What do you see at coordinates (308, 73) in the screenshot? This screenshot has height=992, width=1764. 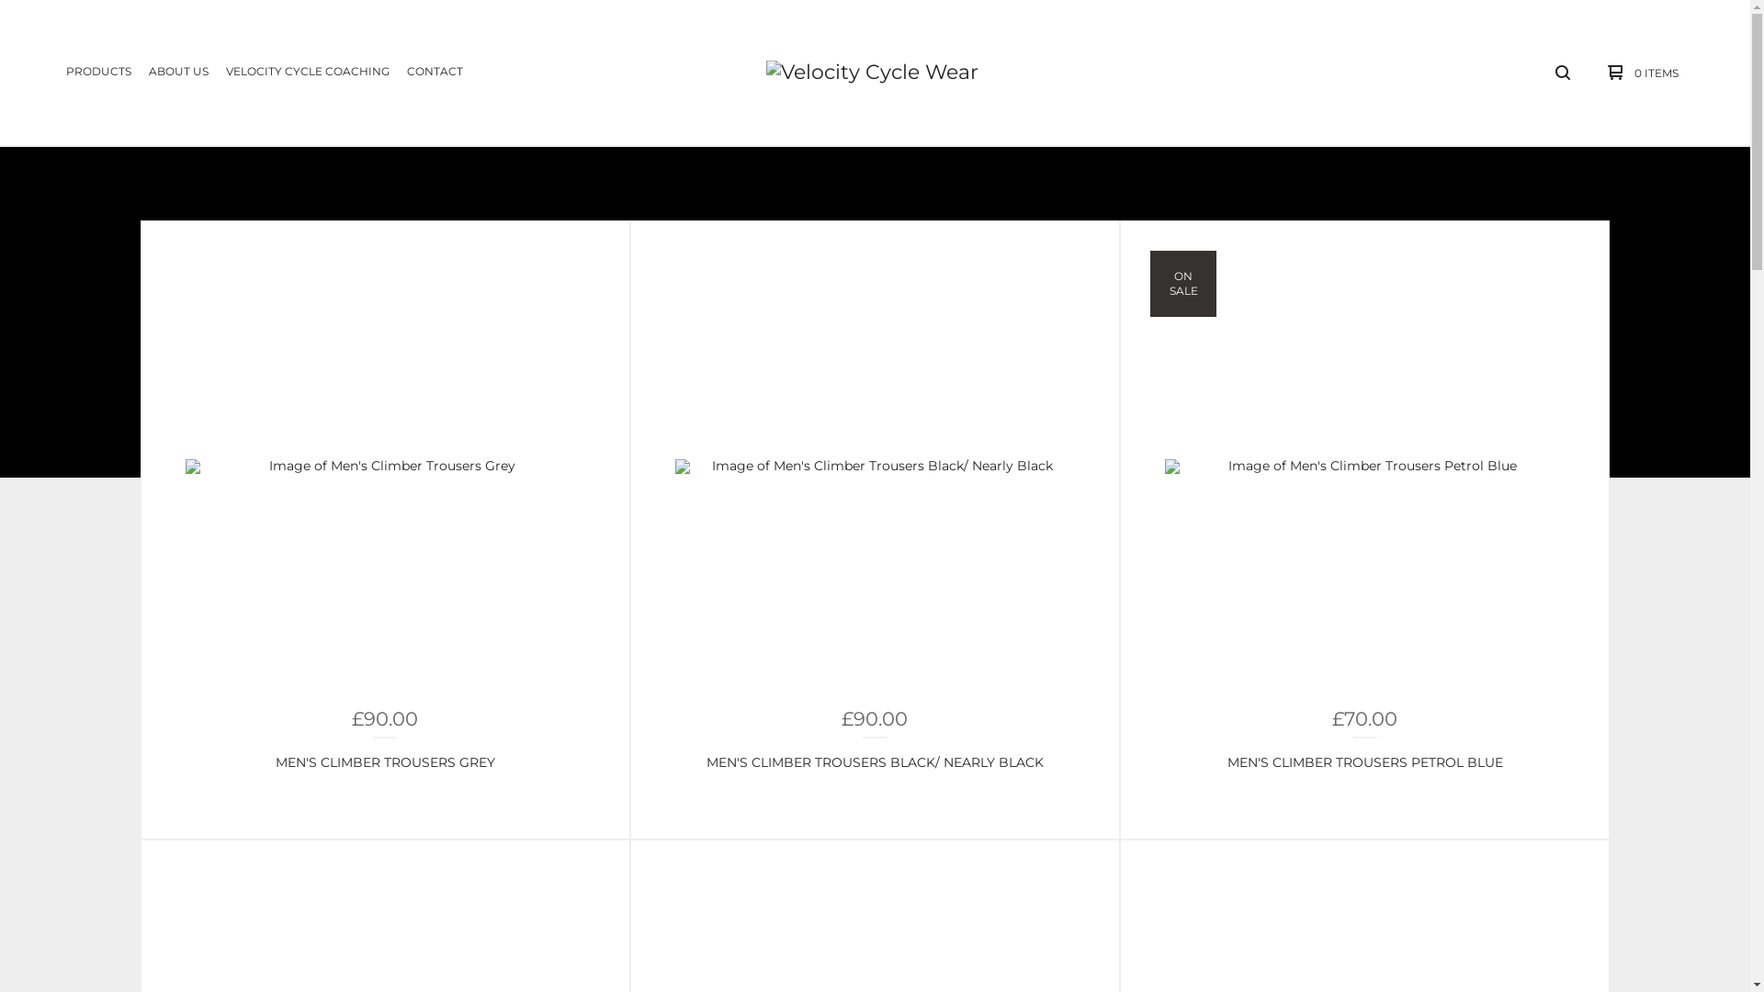 I see `VELOCITY CYCLE COACHING` at bounding box center [308, 73].